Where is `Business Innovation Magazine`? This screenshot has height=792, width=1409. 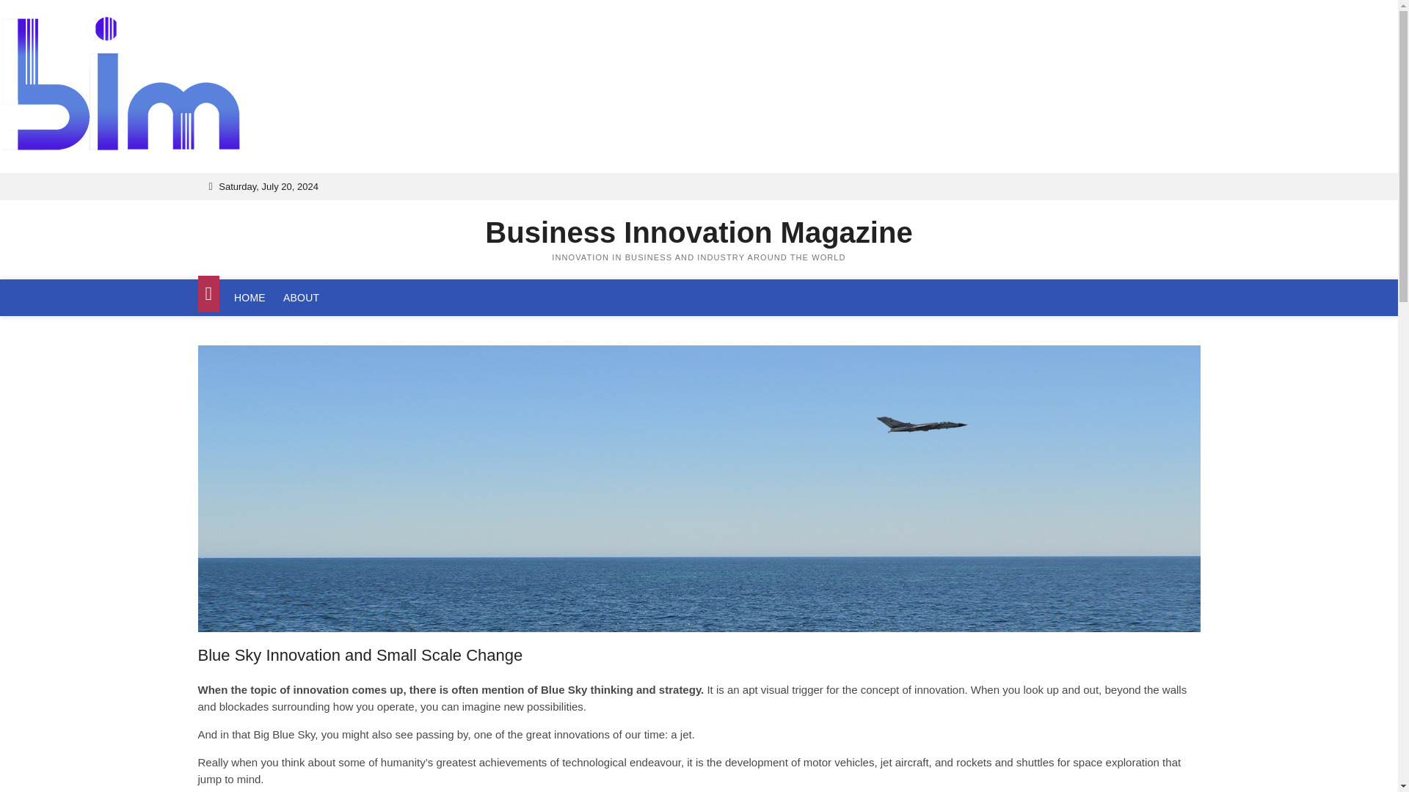
Business Innovation Magazine is located at coordinates (699, 232).